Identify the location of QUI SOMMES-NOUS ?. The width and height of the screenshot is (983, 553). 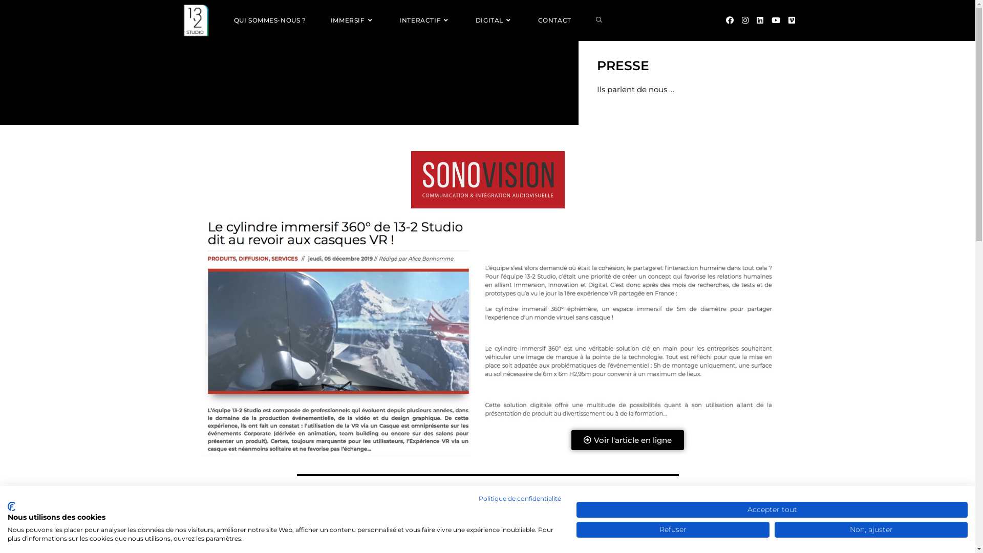
(269, 20).